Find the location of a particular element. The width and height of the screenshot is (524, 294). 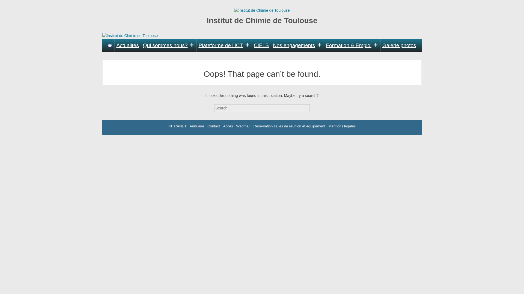

CIELS is located at coordinates (261, 45).